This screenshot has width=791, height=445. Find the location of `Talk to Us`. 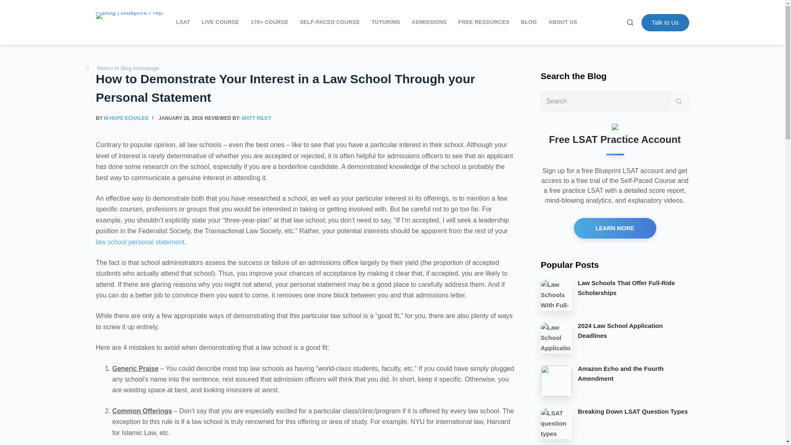

Talk to Us is located at coordinates (665, 22).